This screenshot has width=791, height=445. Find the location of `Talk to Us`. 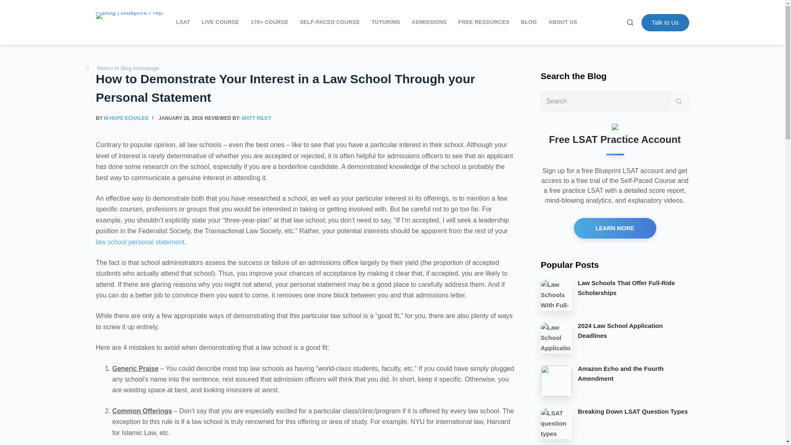

Talk to Us is located at coordinates (665, 22).